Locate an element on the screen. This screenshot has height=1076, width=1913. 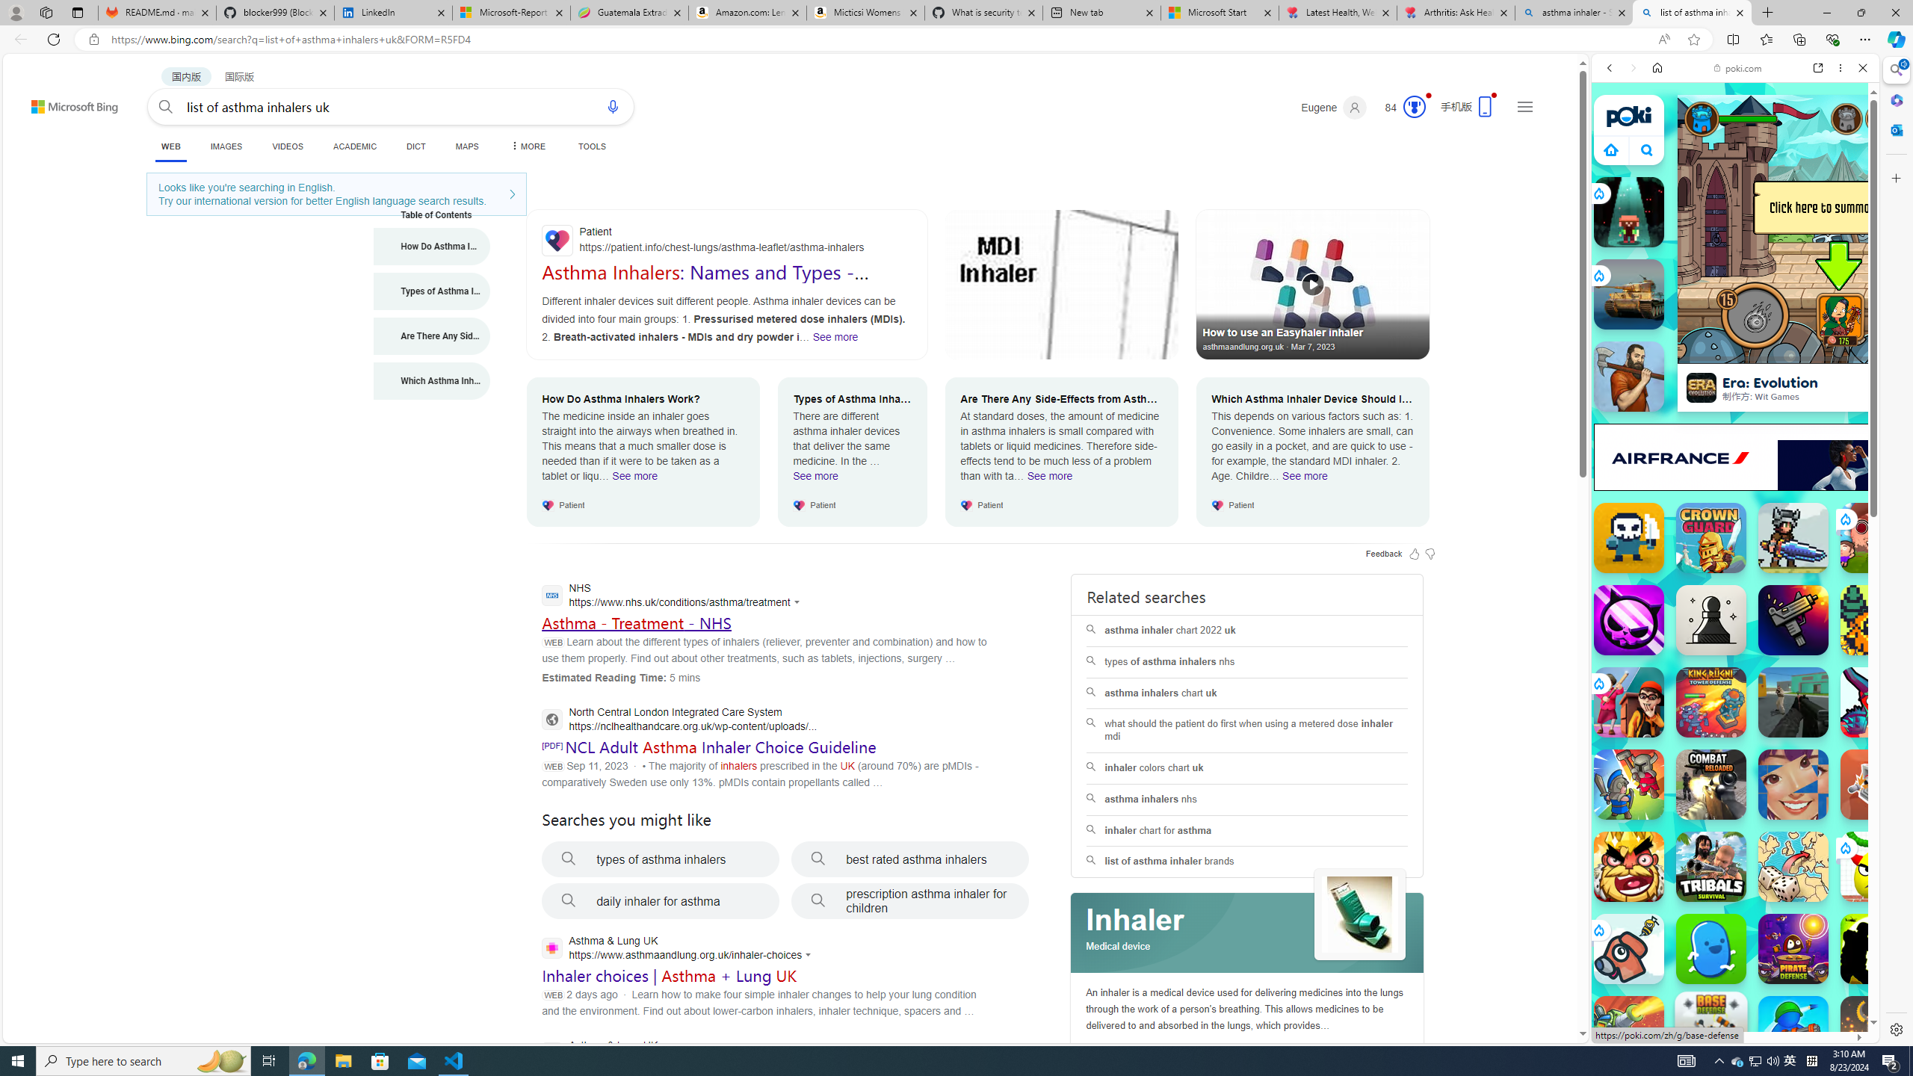
asthma inhalers chart uk is located at coordinates (1246, 693).